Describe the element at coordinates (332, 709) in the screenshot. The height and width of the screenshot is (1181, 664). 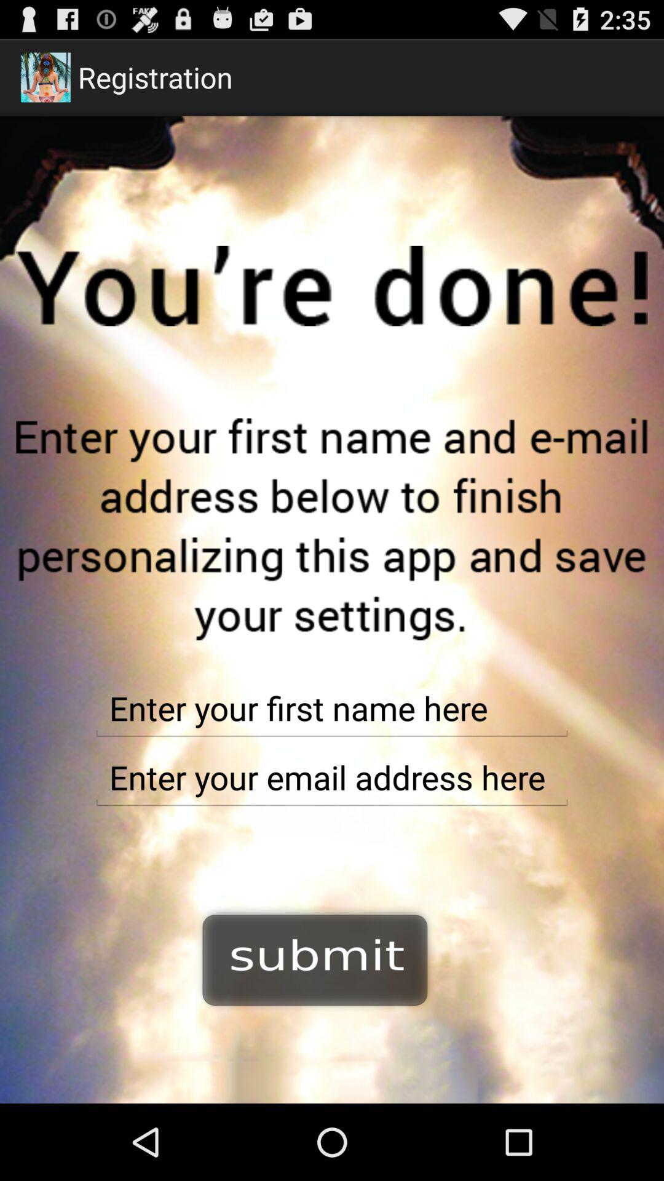
I see `enter first name` at that location.